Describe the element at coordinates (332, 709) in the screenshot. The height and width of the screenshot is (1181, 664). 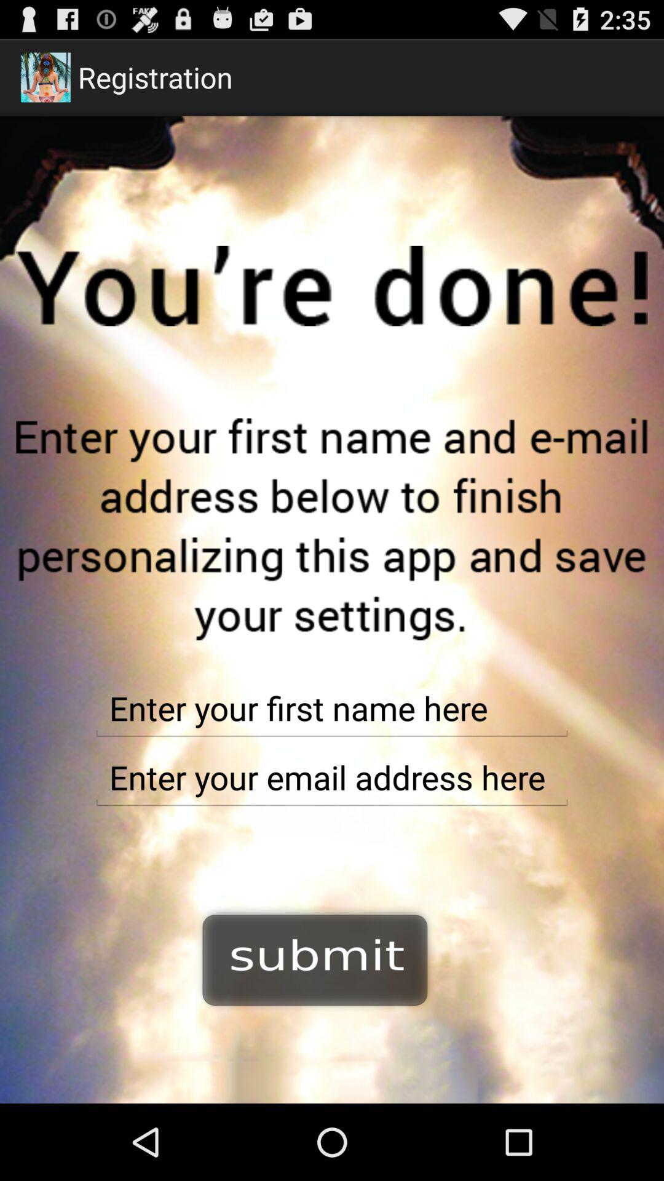
I see `enter first name` at that location.